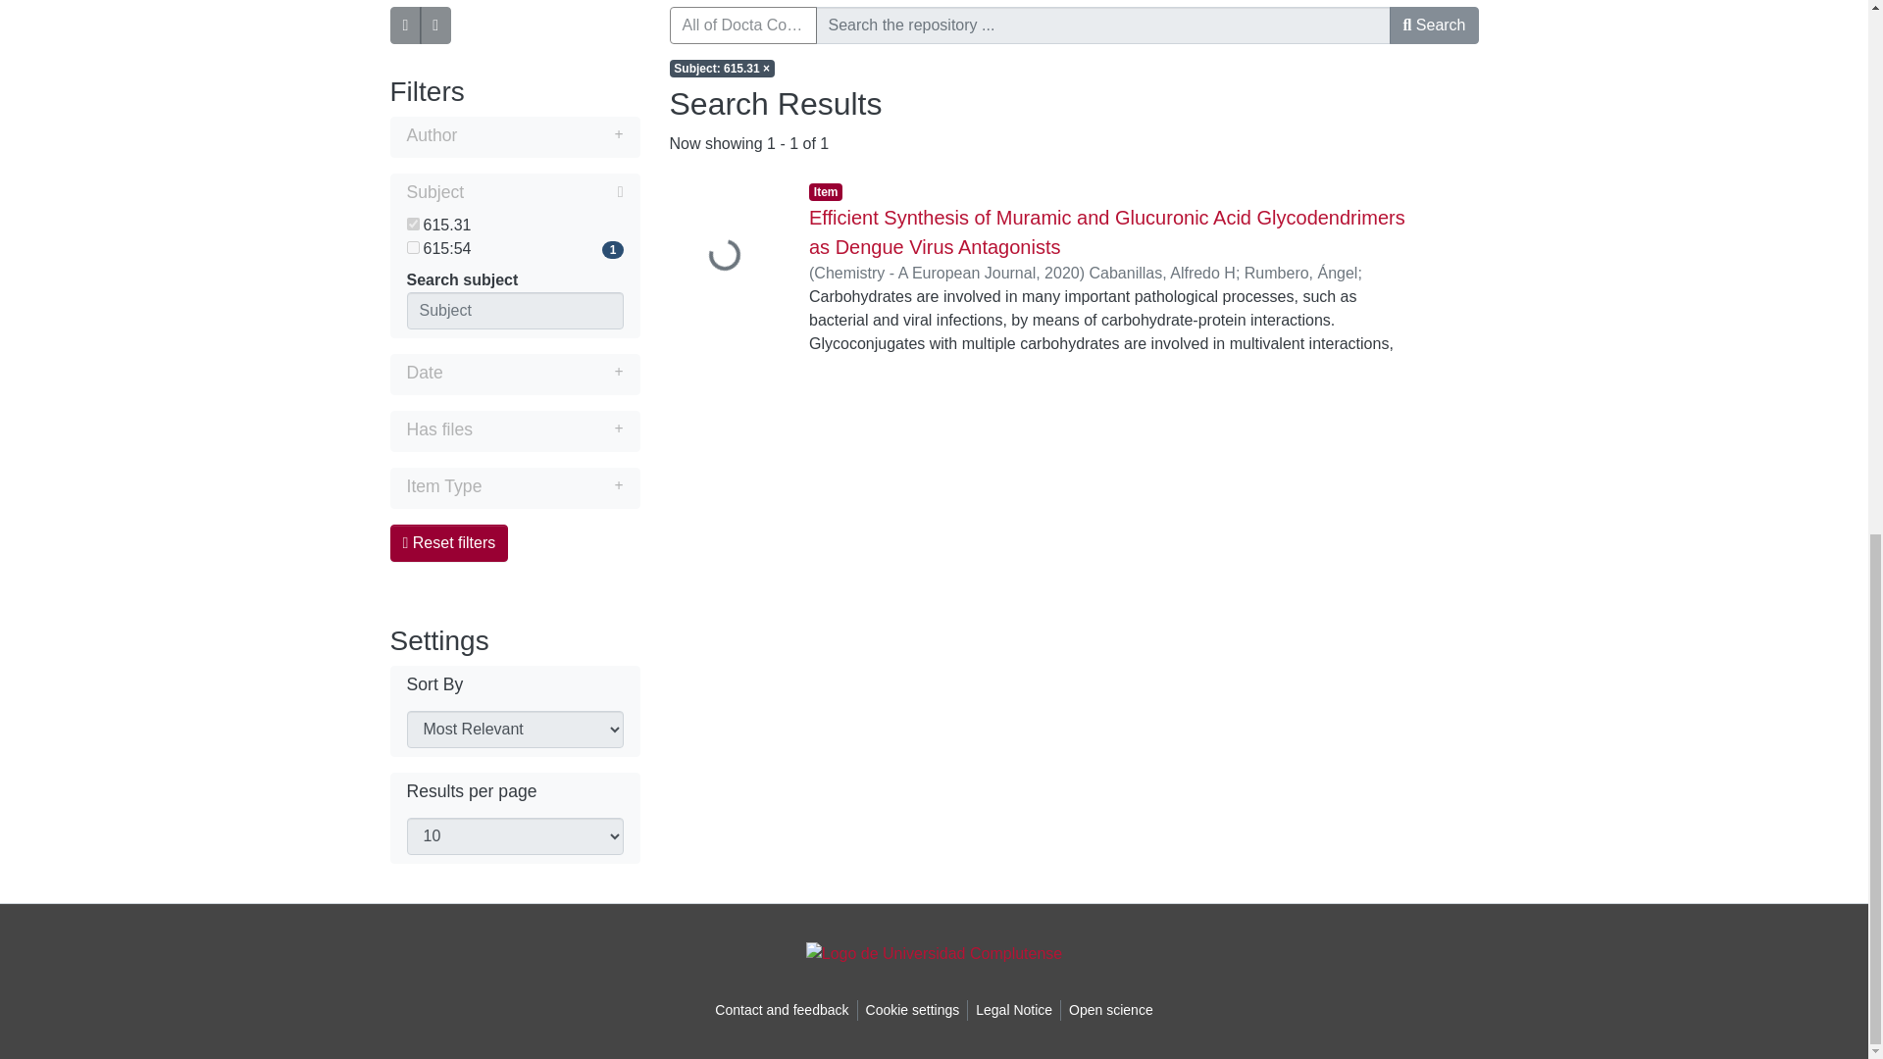  I want to click on Expand filter, so click(539, 135).